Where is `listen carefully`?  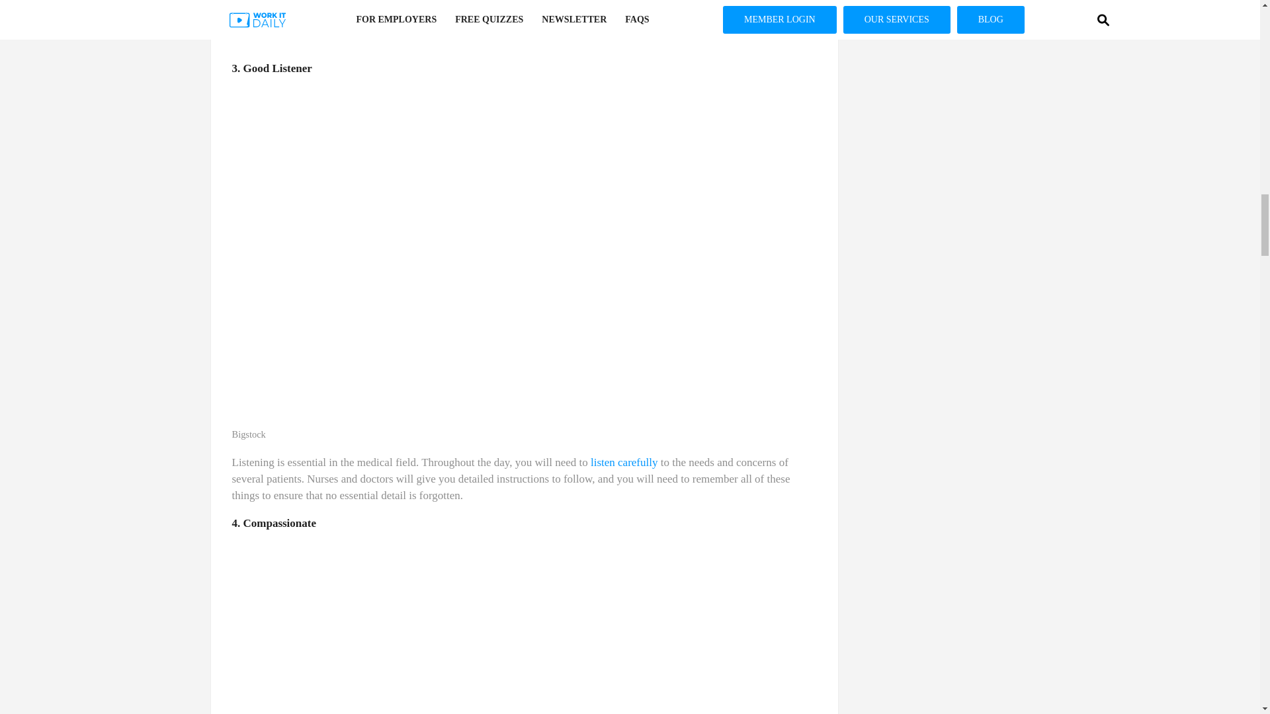 listen carefully is located at coordinates (624, 462).